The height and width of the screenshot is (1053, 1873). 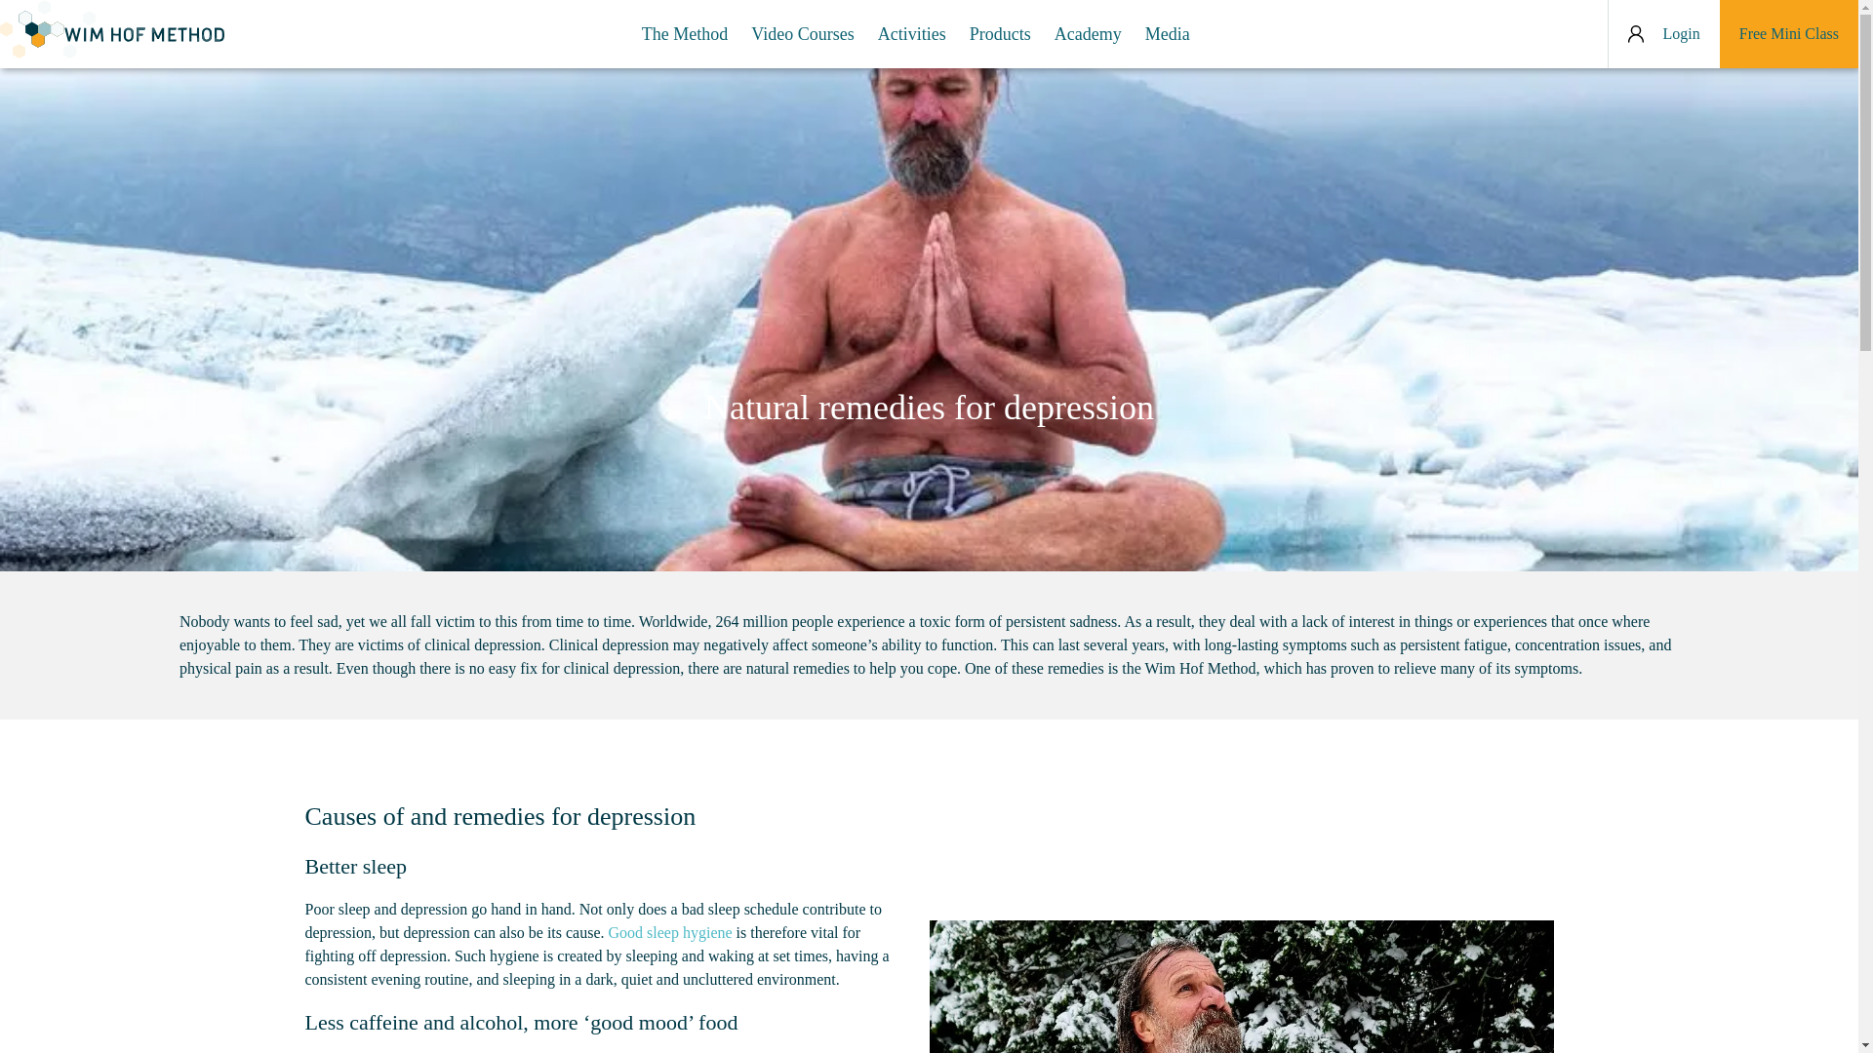 I want to click on Academy, so click(x=1088, y=33).